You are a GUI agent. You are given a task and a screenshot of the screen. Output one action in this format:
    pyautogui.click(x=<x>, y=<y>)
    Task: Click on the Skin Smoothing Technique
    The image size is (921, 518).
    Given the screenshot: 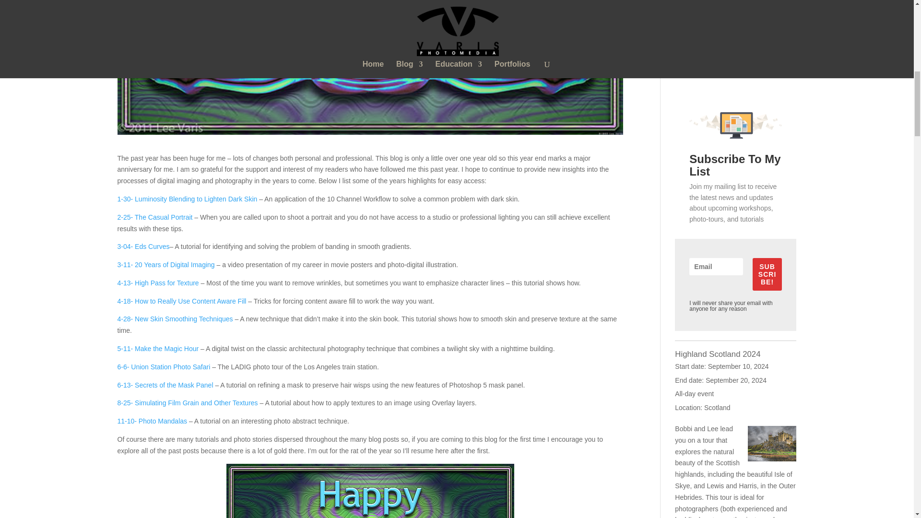 What is the action you would take?
    pyautogui.click(x=175, y=318)
    